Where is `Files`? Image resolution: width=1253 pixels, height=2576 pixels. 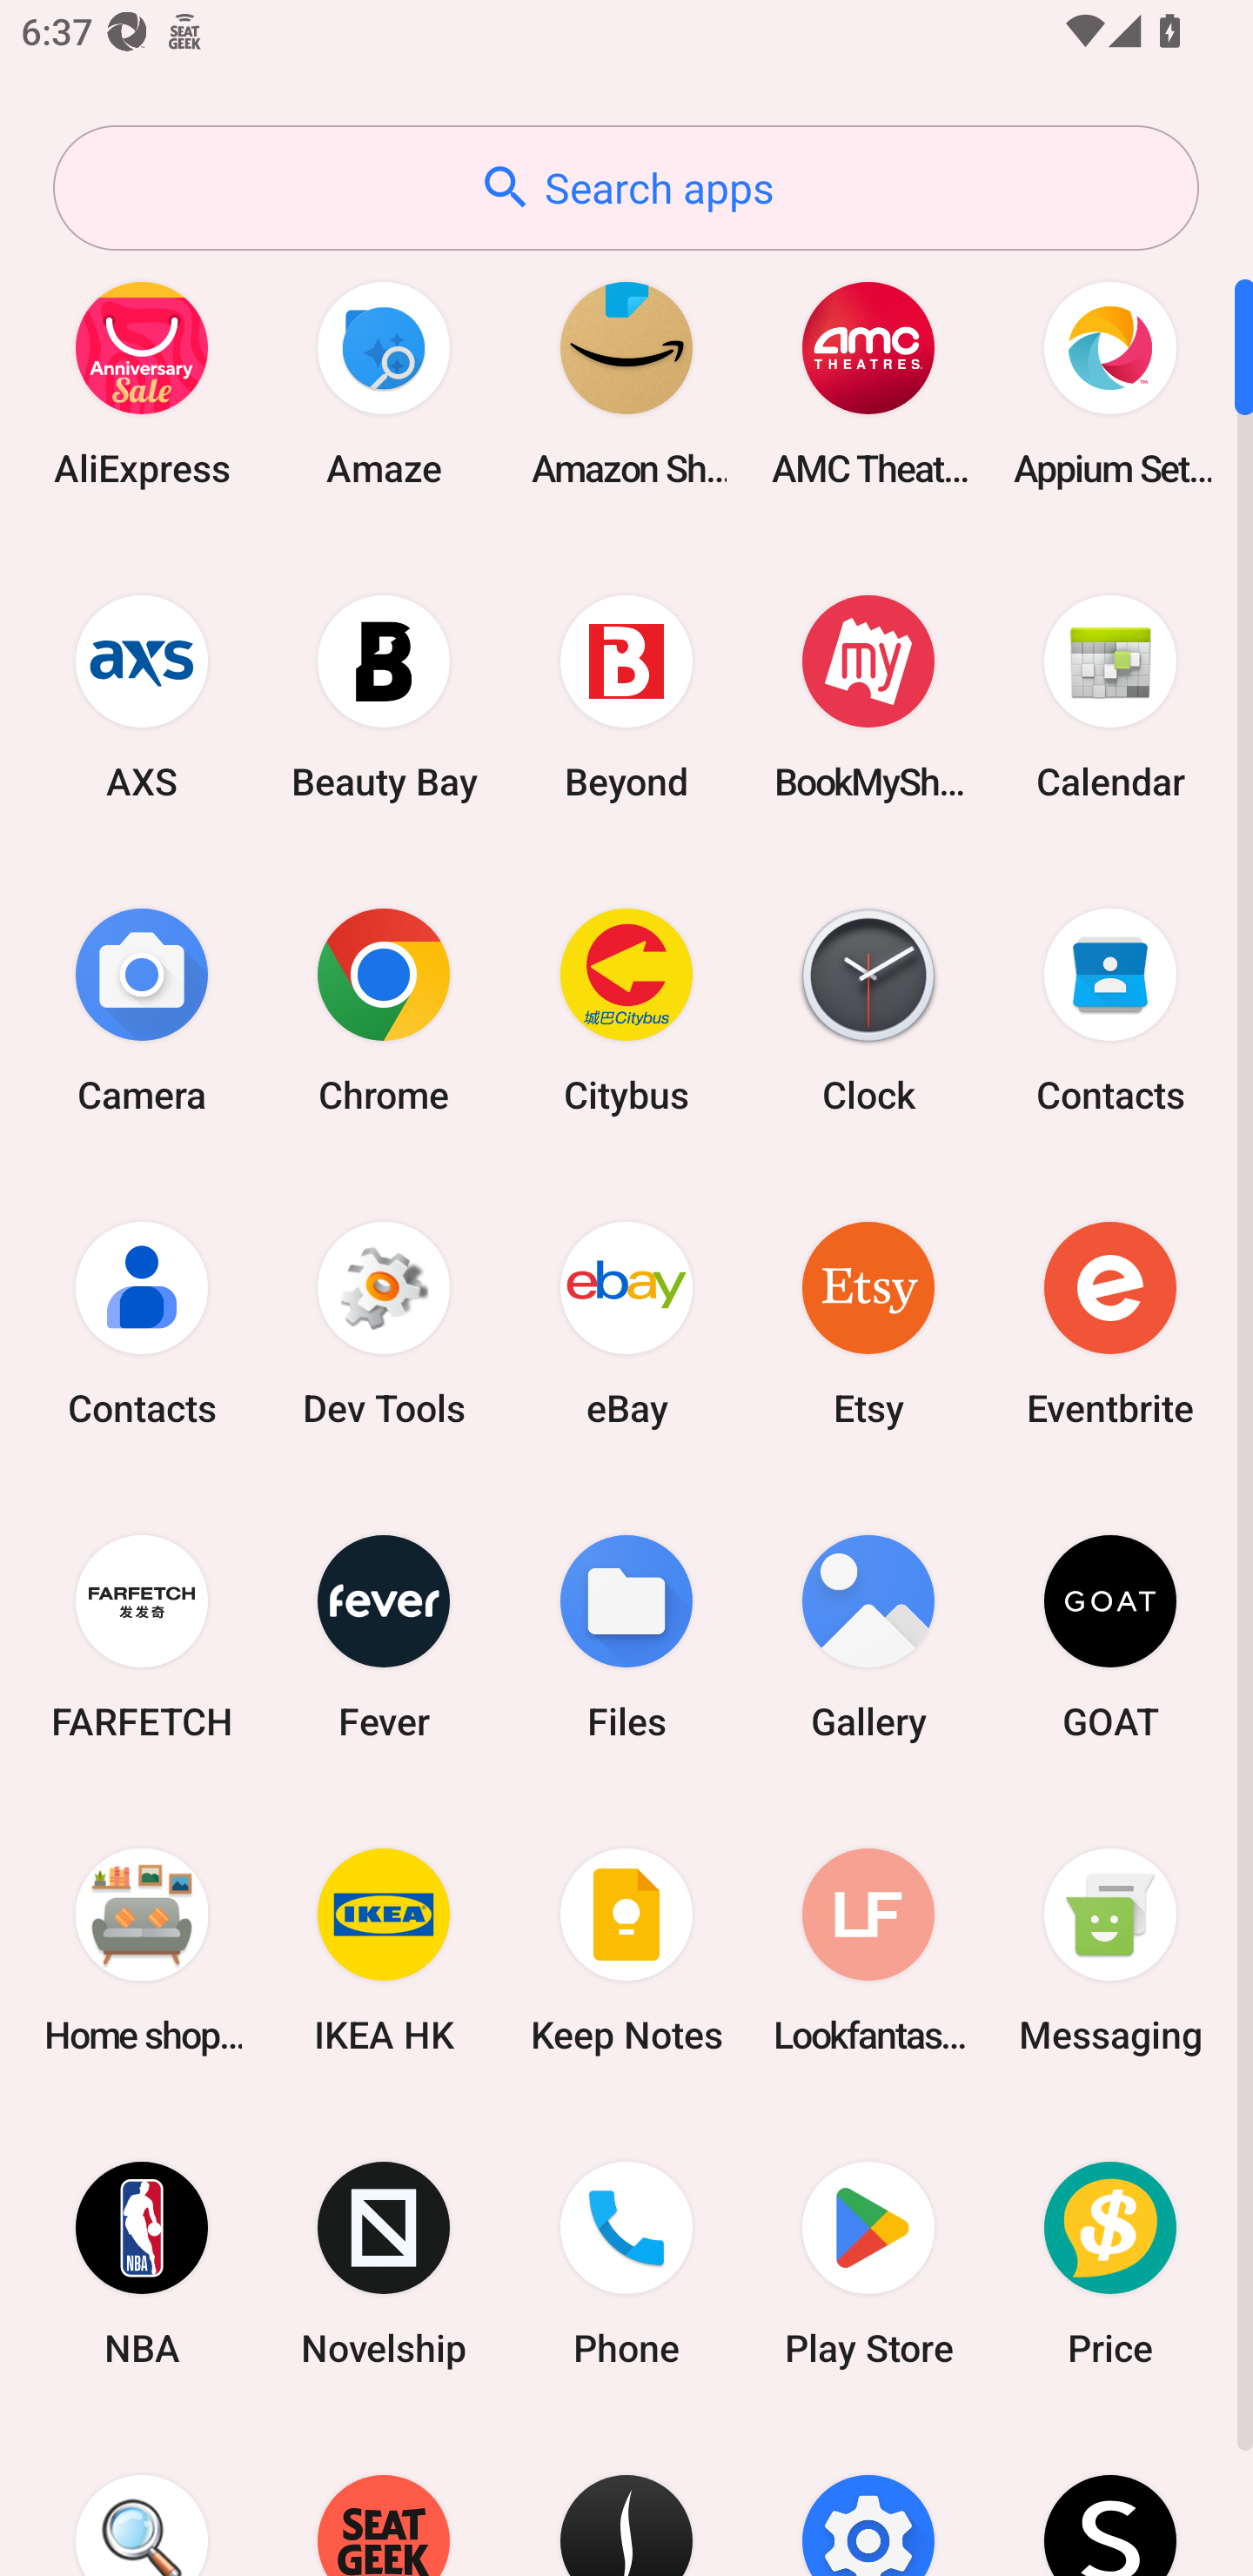
Files is located at coordinates (626, 1636).